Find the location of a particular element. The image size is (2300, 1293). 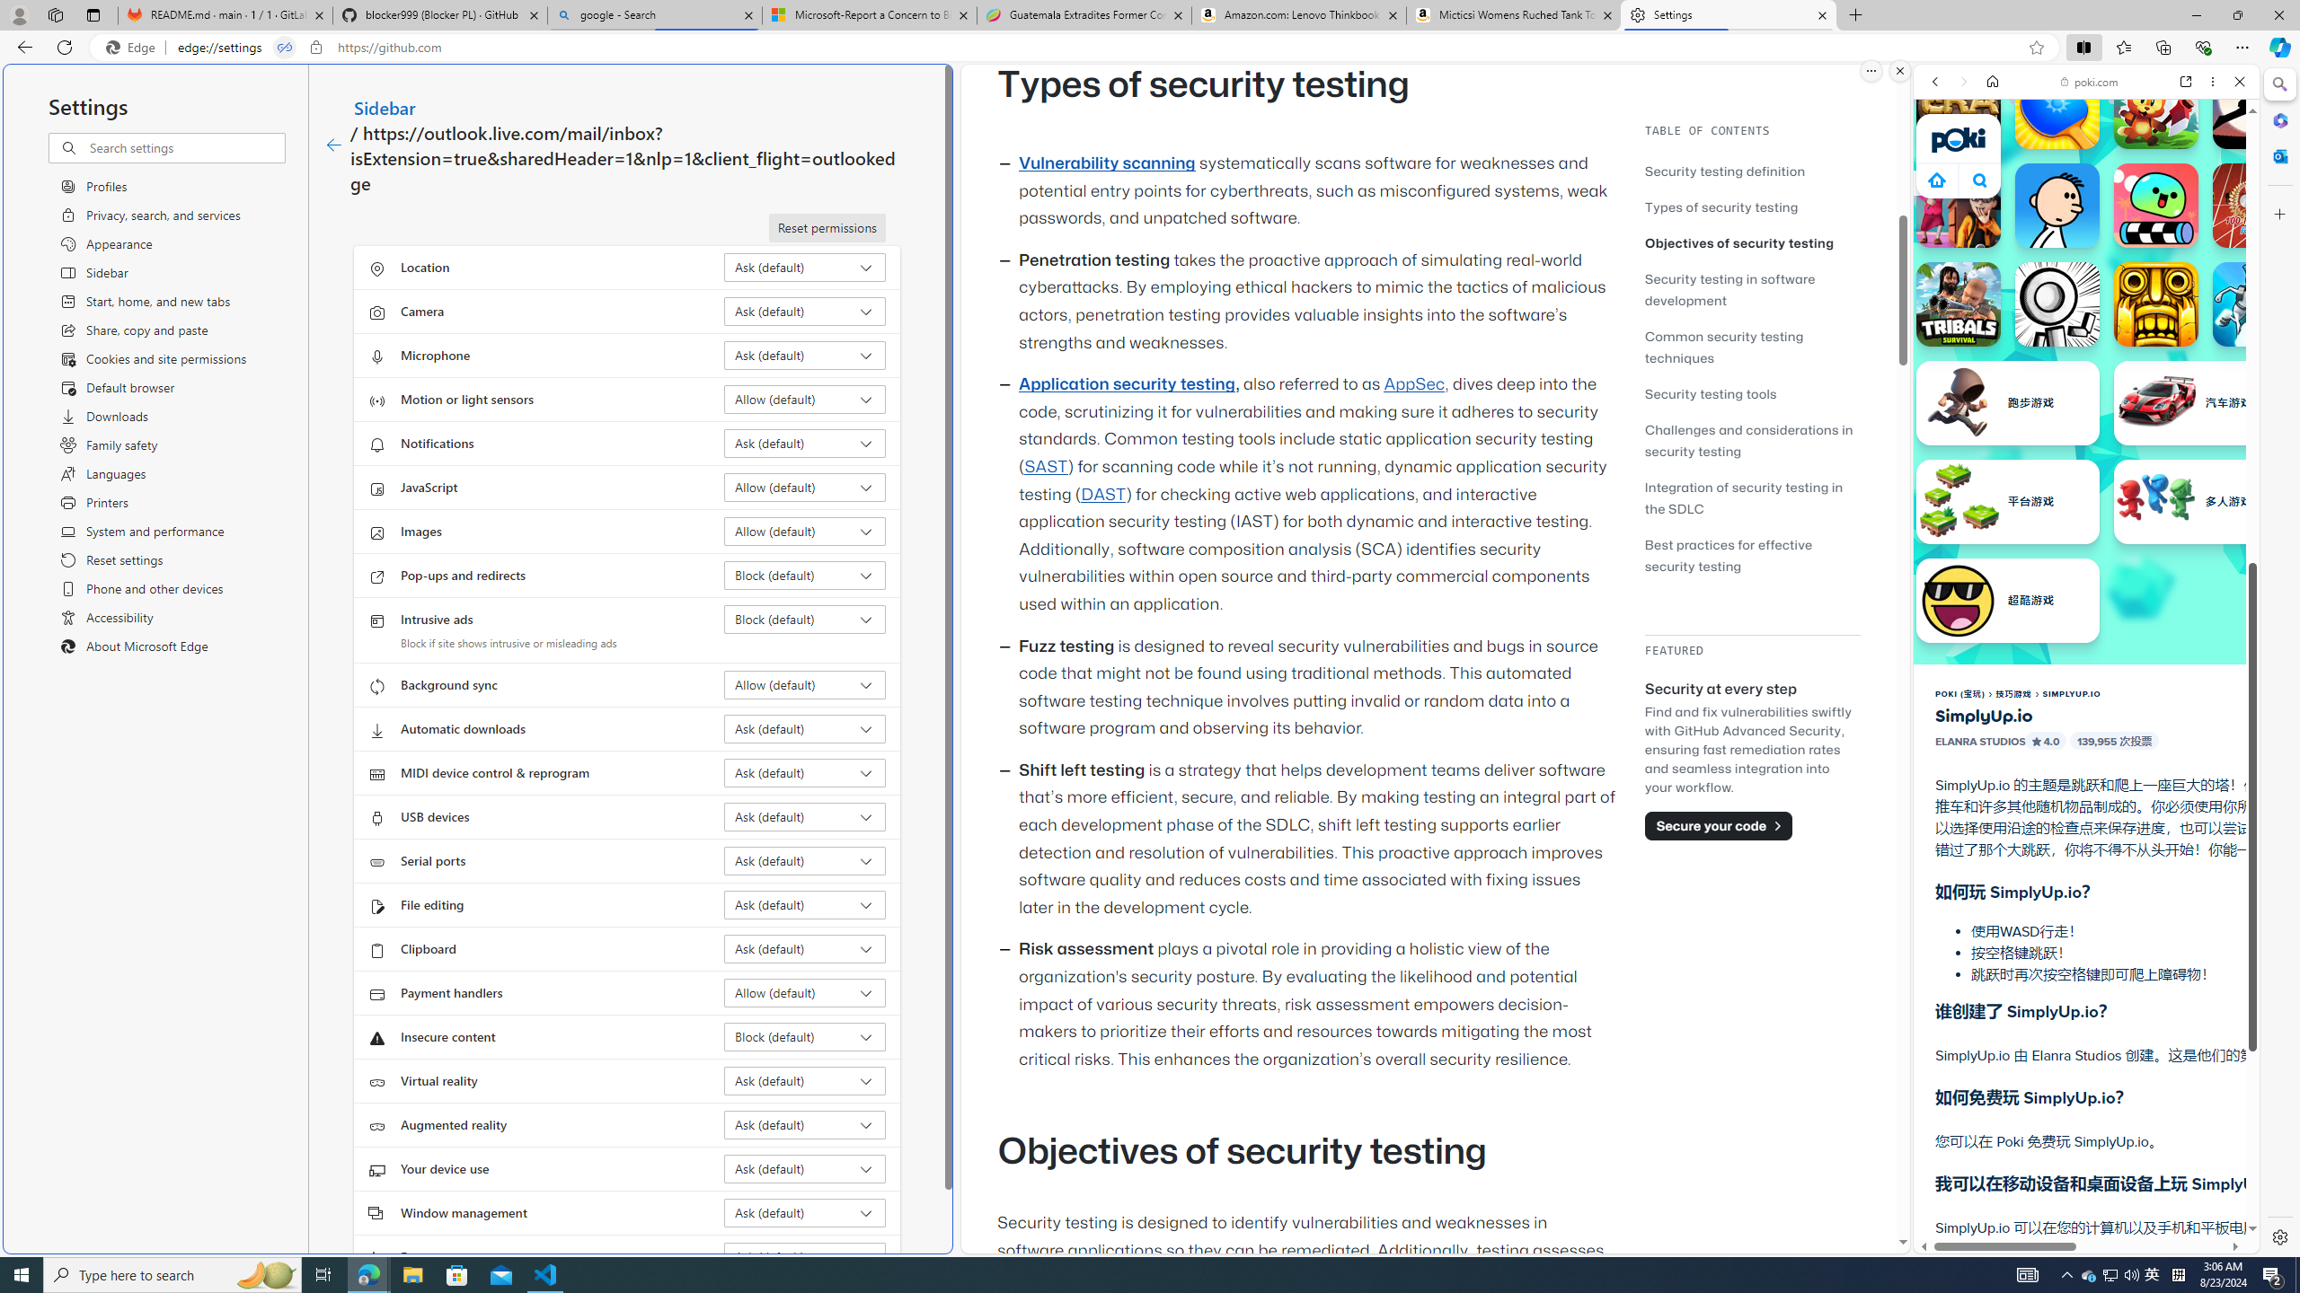

G-Switch 3 is located at coordinates (2255, 303).